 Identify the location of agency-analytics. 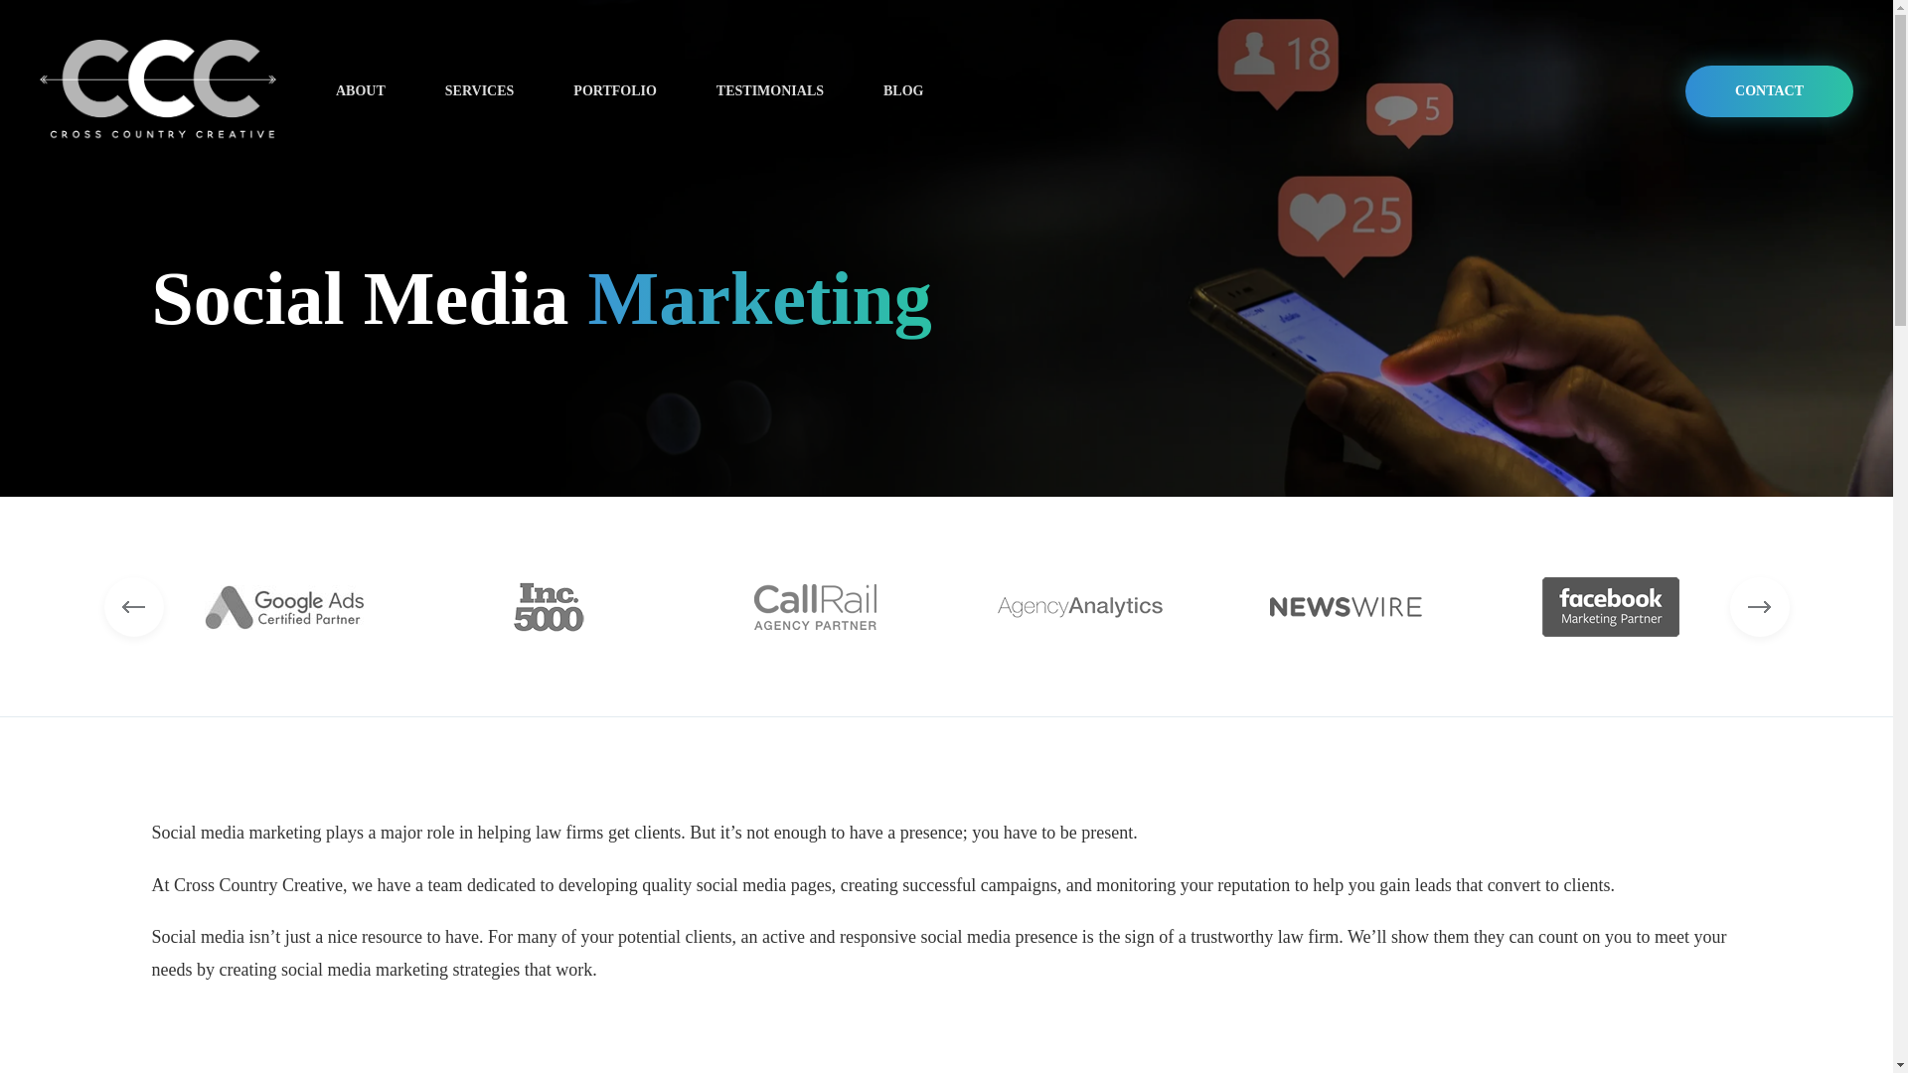
(1079, 607).